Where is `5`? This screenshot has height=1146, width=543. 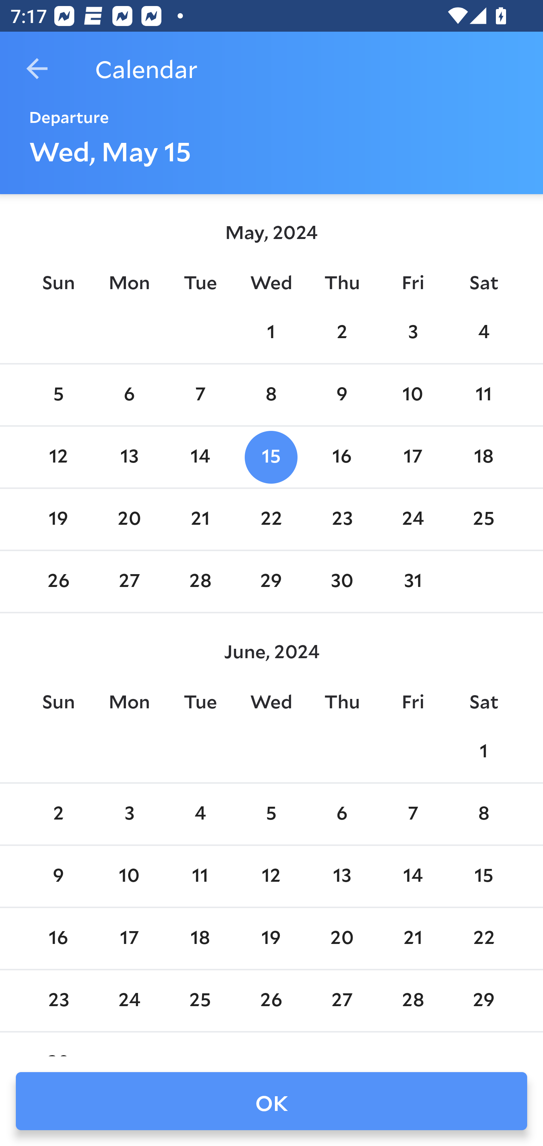
5 is located at coordinates (271, 815).